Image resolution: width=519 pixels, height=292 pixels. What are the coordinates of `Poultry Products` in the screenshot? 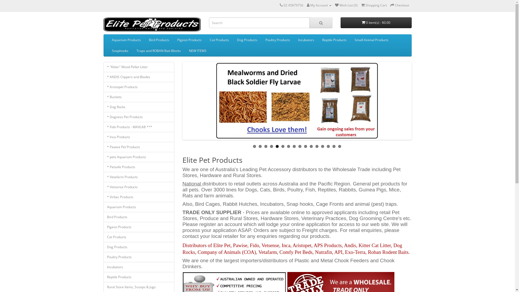 It's located at (277, 40).